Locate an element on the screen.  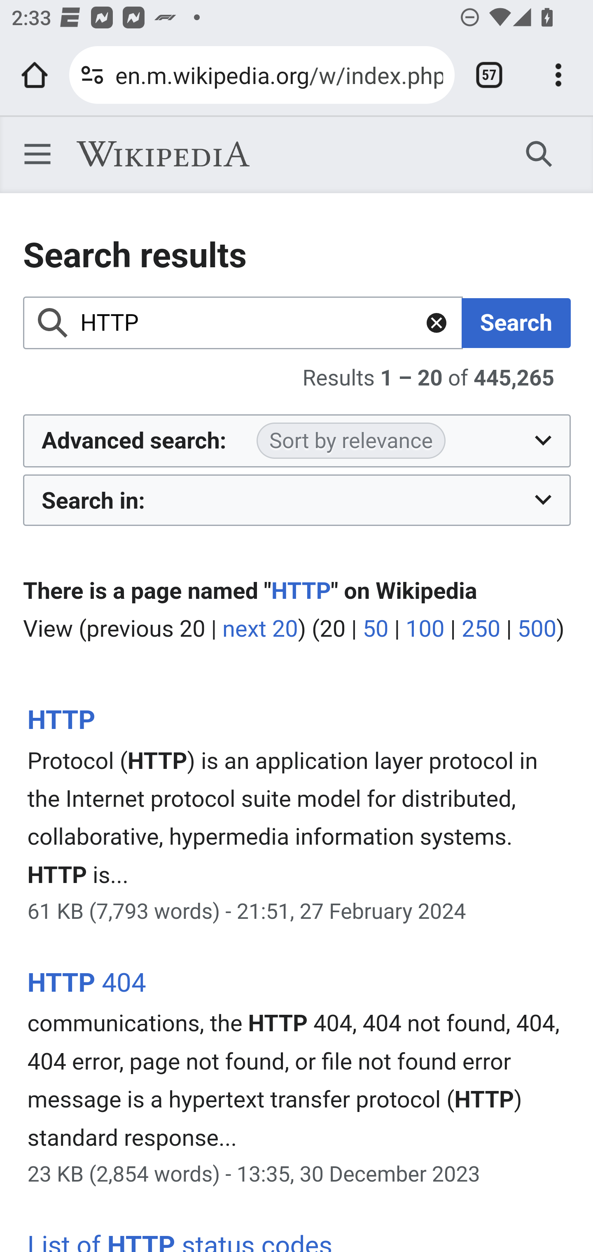
next 20 is located at coordinates (260, 628).